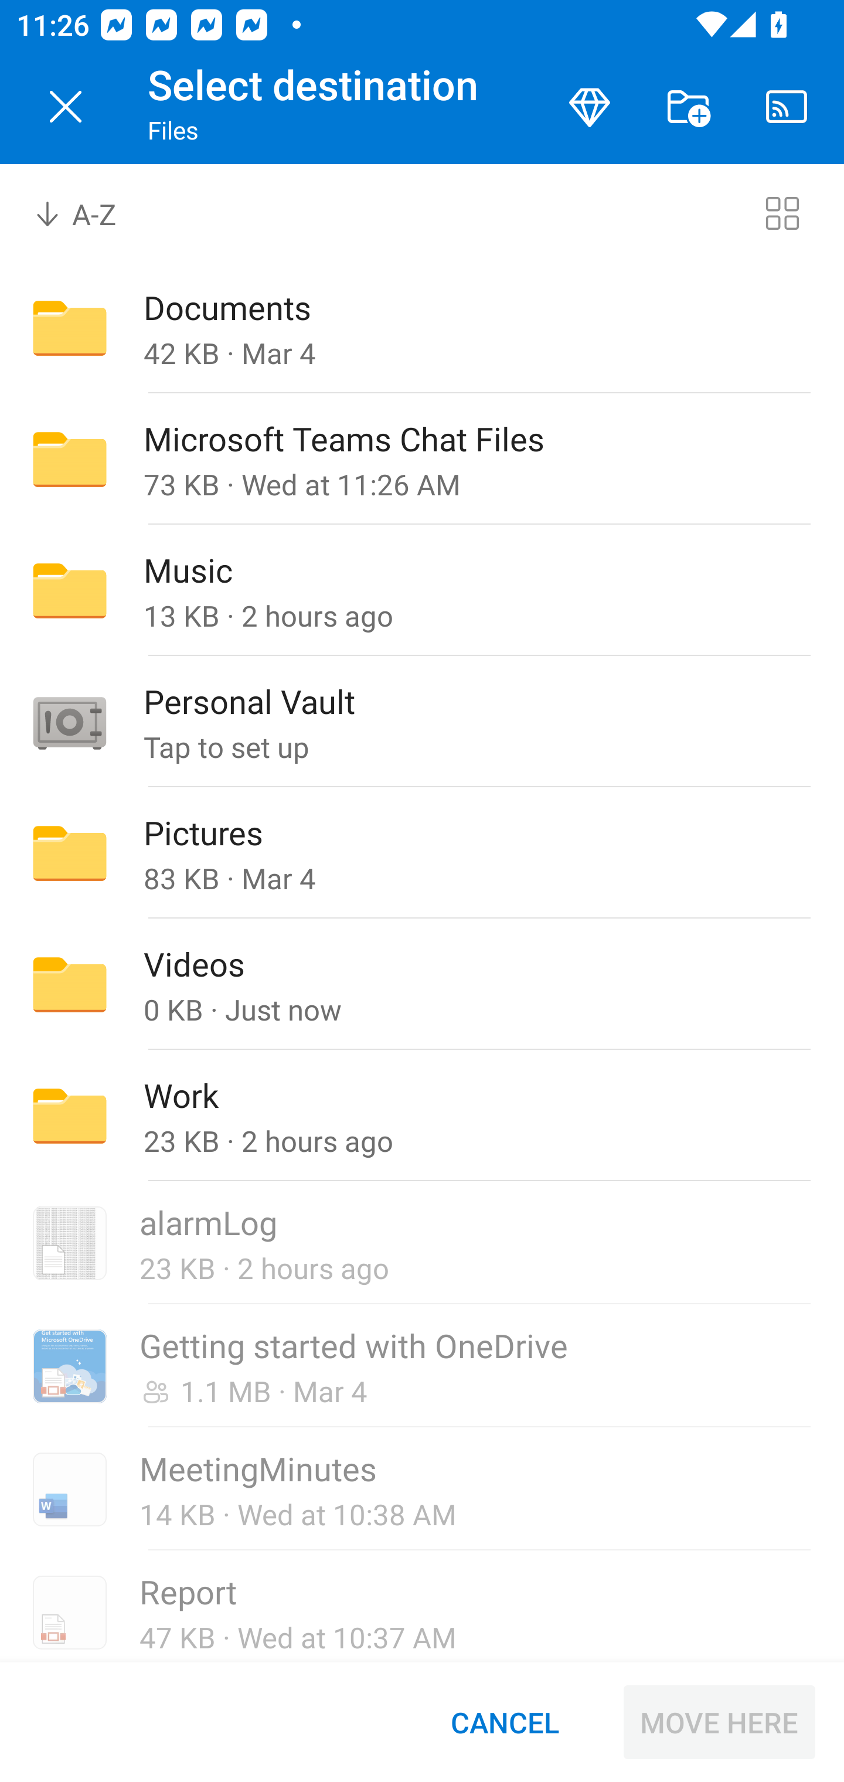 This screenshot has width=844, height=1782. Describe the element at coordinates (422, 1606) in the screenshot. I see `Document Report 47 KB · Wed at 10:37 AM` at that location.